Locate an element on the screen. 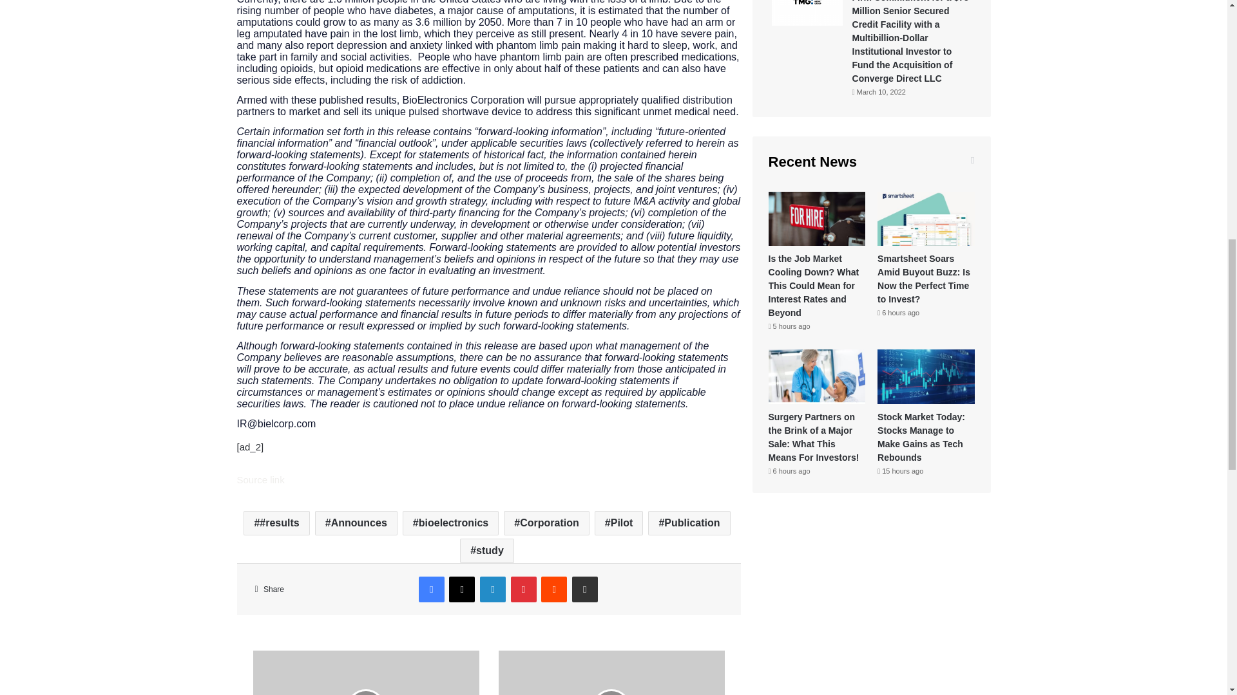 Image resolution: width=1237 pixels, height=695 pixels. Facebook is located at coordinates (432, 589).